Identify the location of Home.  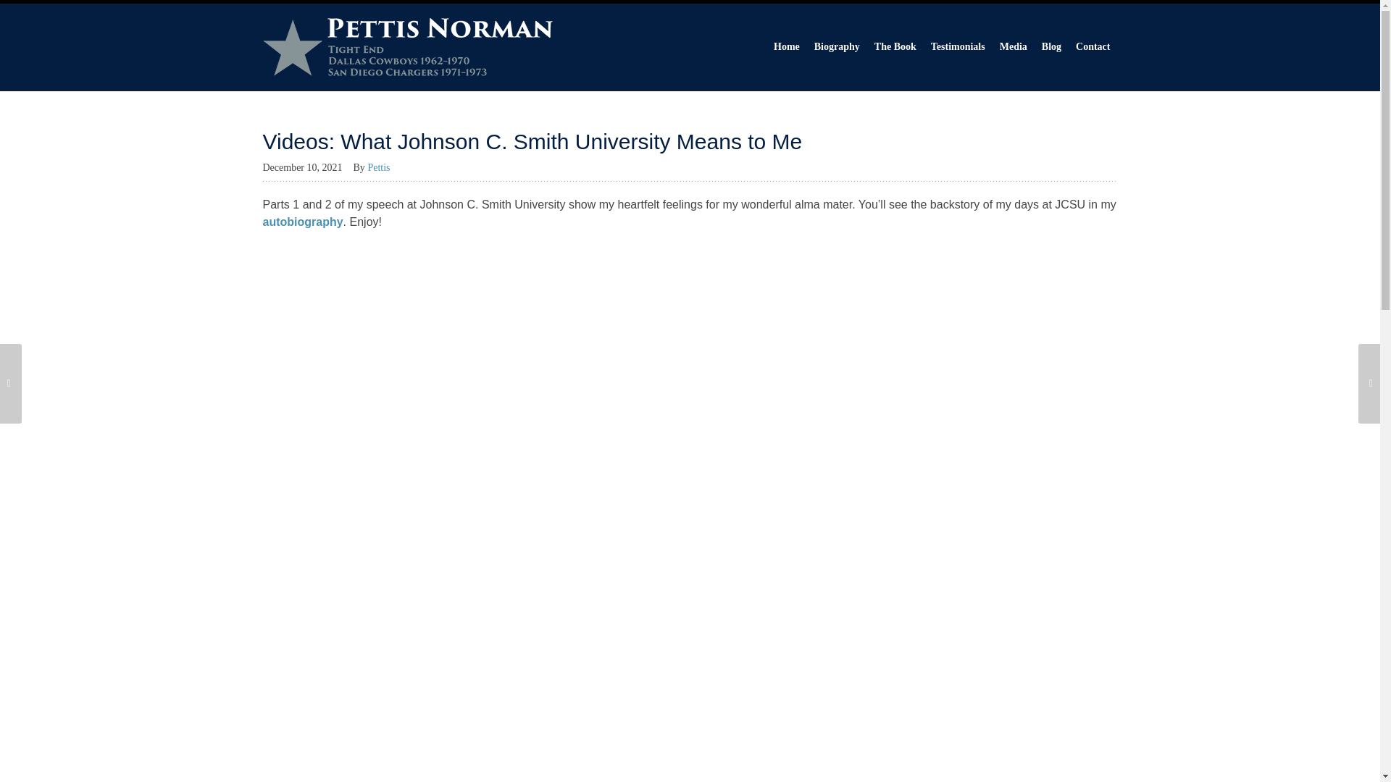
(786, 46).